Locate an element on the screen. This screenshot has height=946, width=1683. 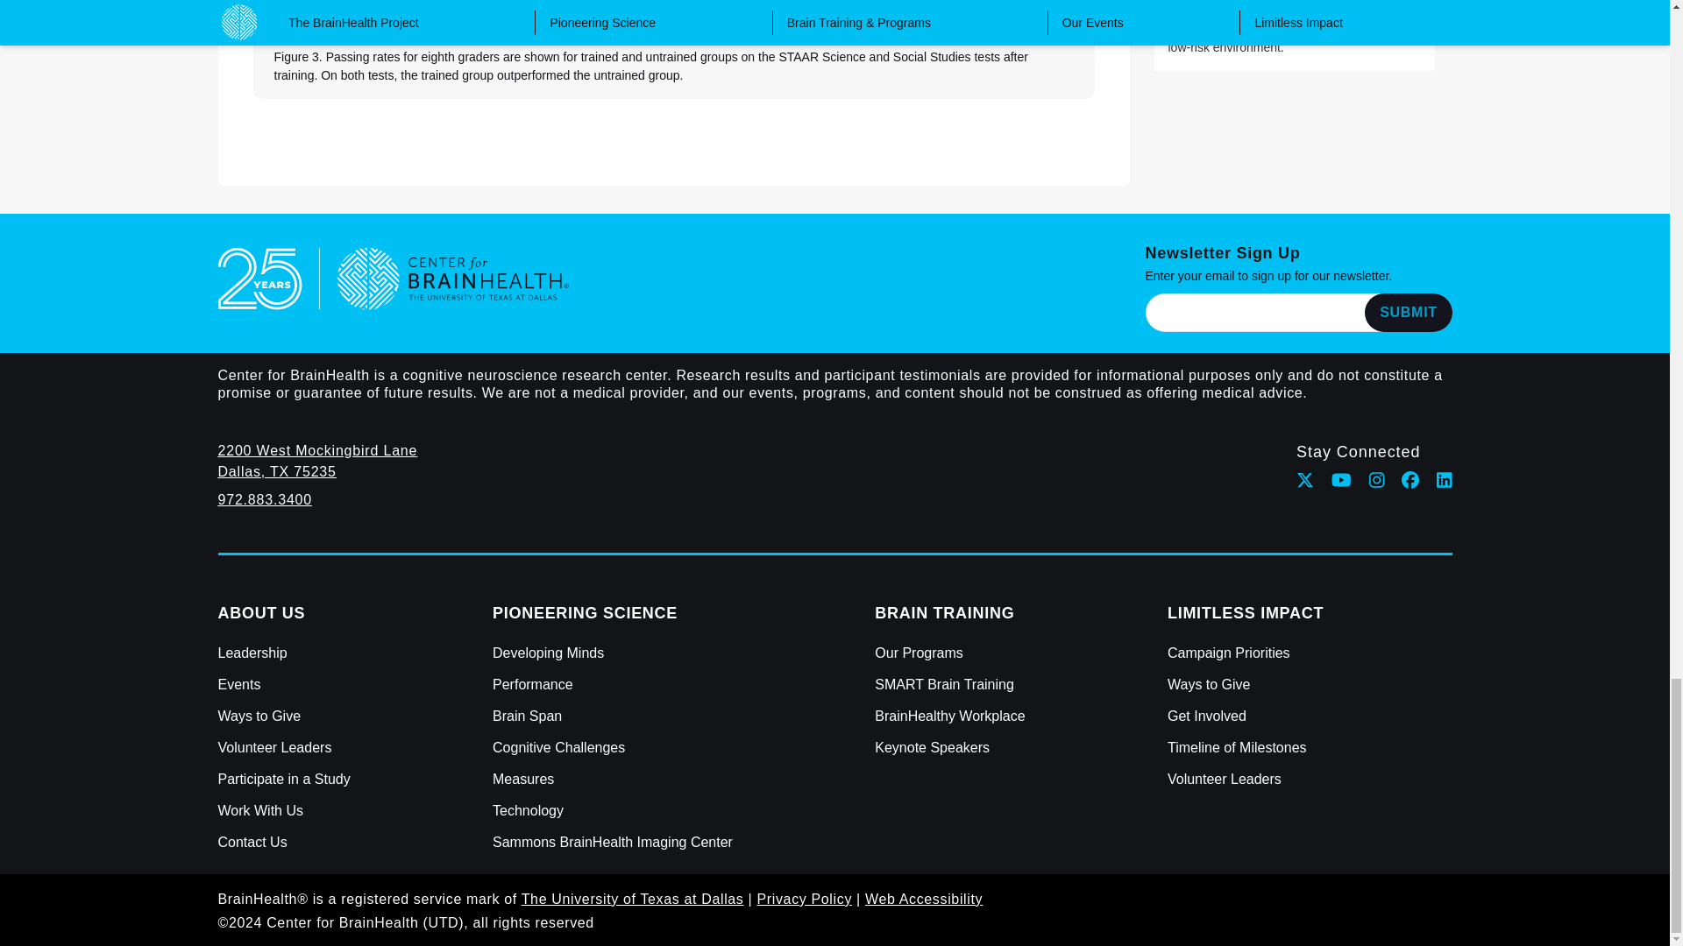
Follow Center for BrainHealth on linkedin is located at coordinates (1445, 480).